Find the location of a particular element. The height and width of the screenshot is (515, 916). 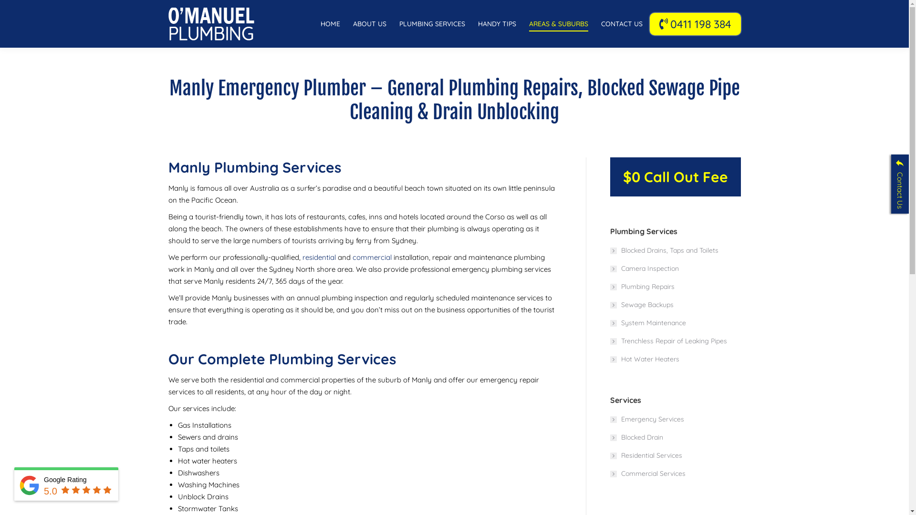

Residential Services is located at coordinates (646, 456).